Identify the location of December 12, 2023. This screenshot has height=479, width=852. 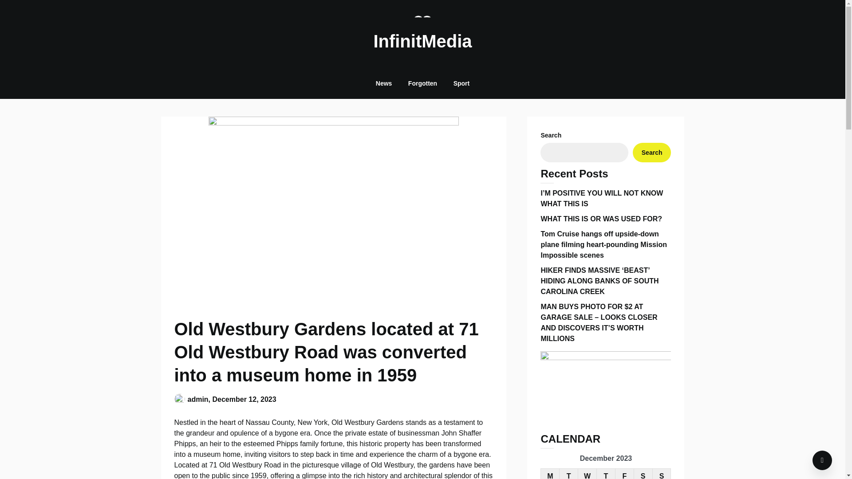
(244, 399).